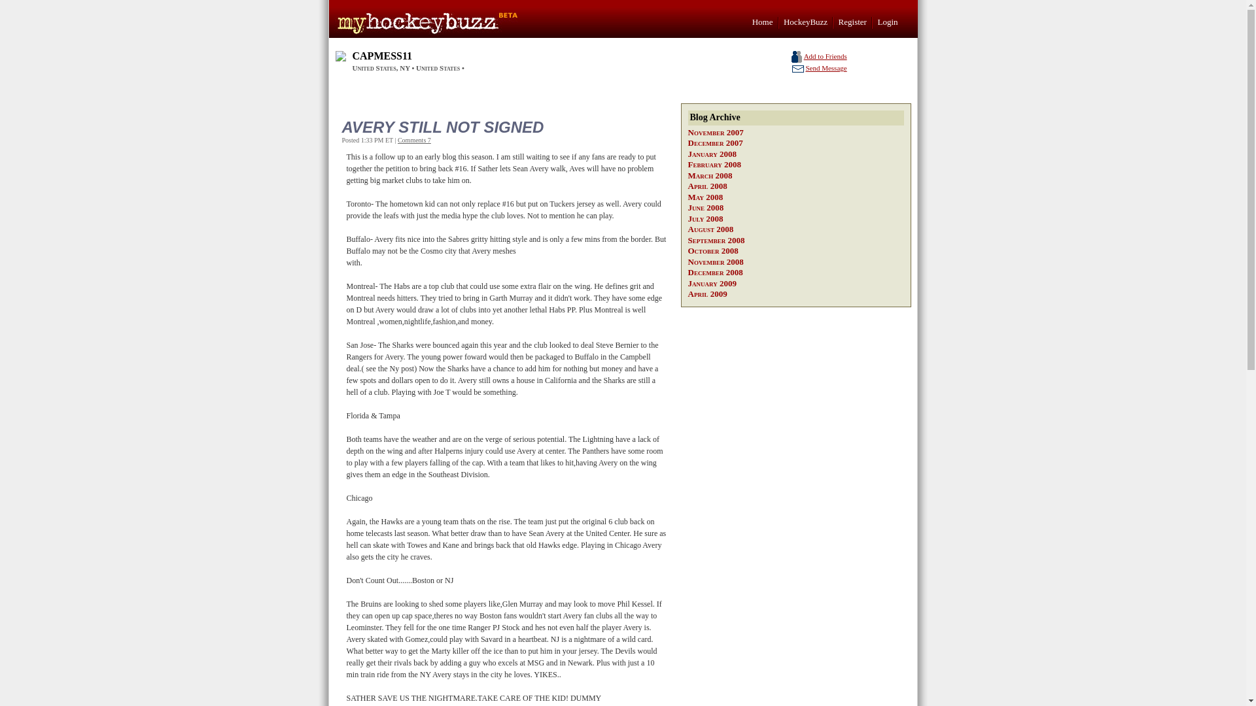  I want to click on Add to Friends, so click(825, 56).